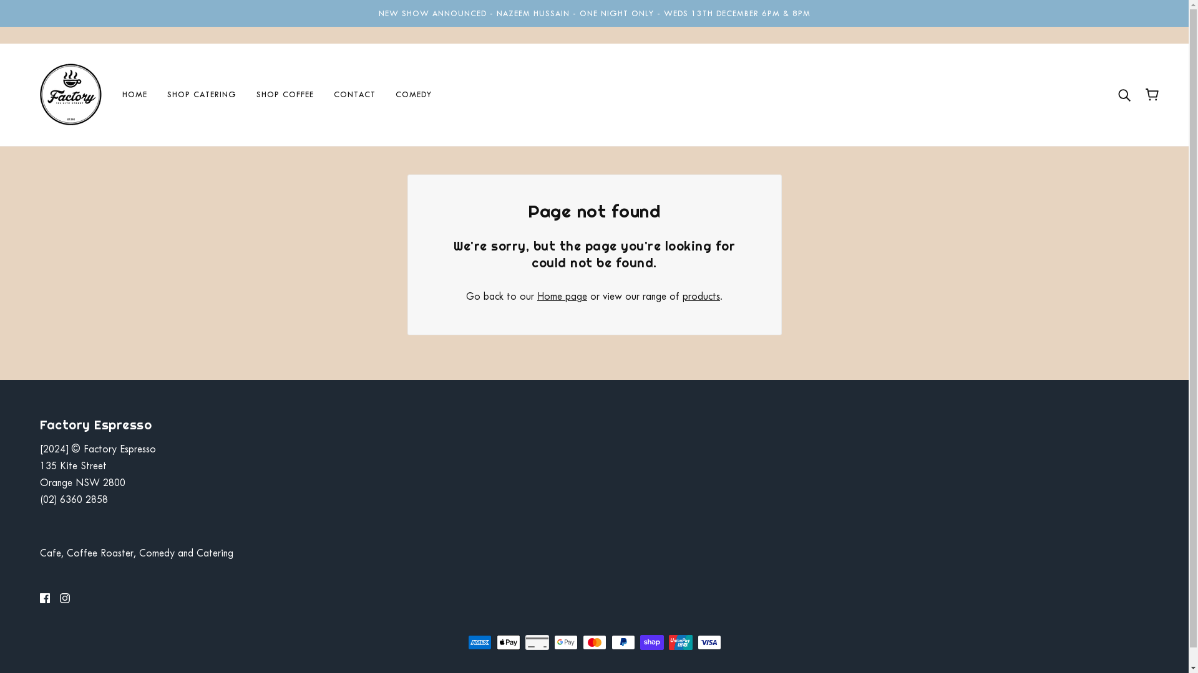 Image resolution: width=1198 pixels, height=673 pixels. Describe the element at coordinates (562, 297) in the screenshot. I see `Home page` at that location.